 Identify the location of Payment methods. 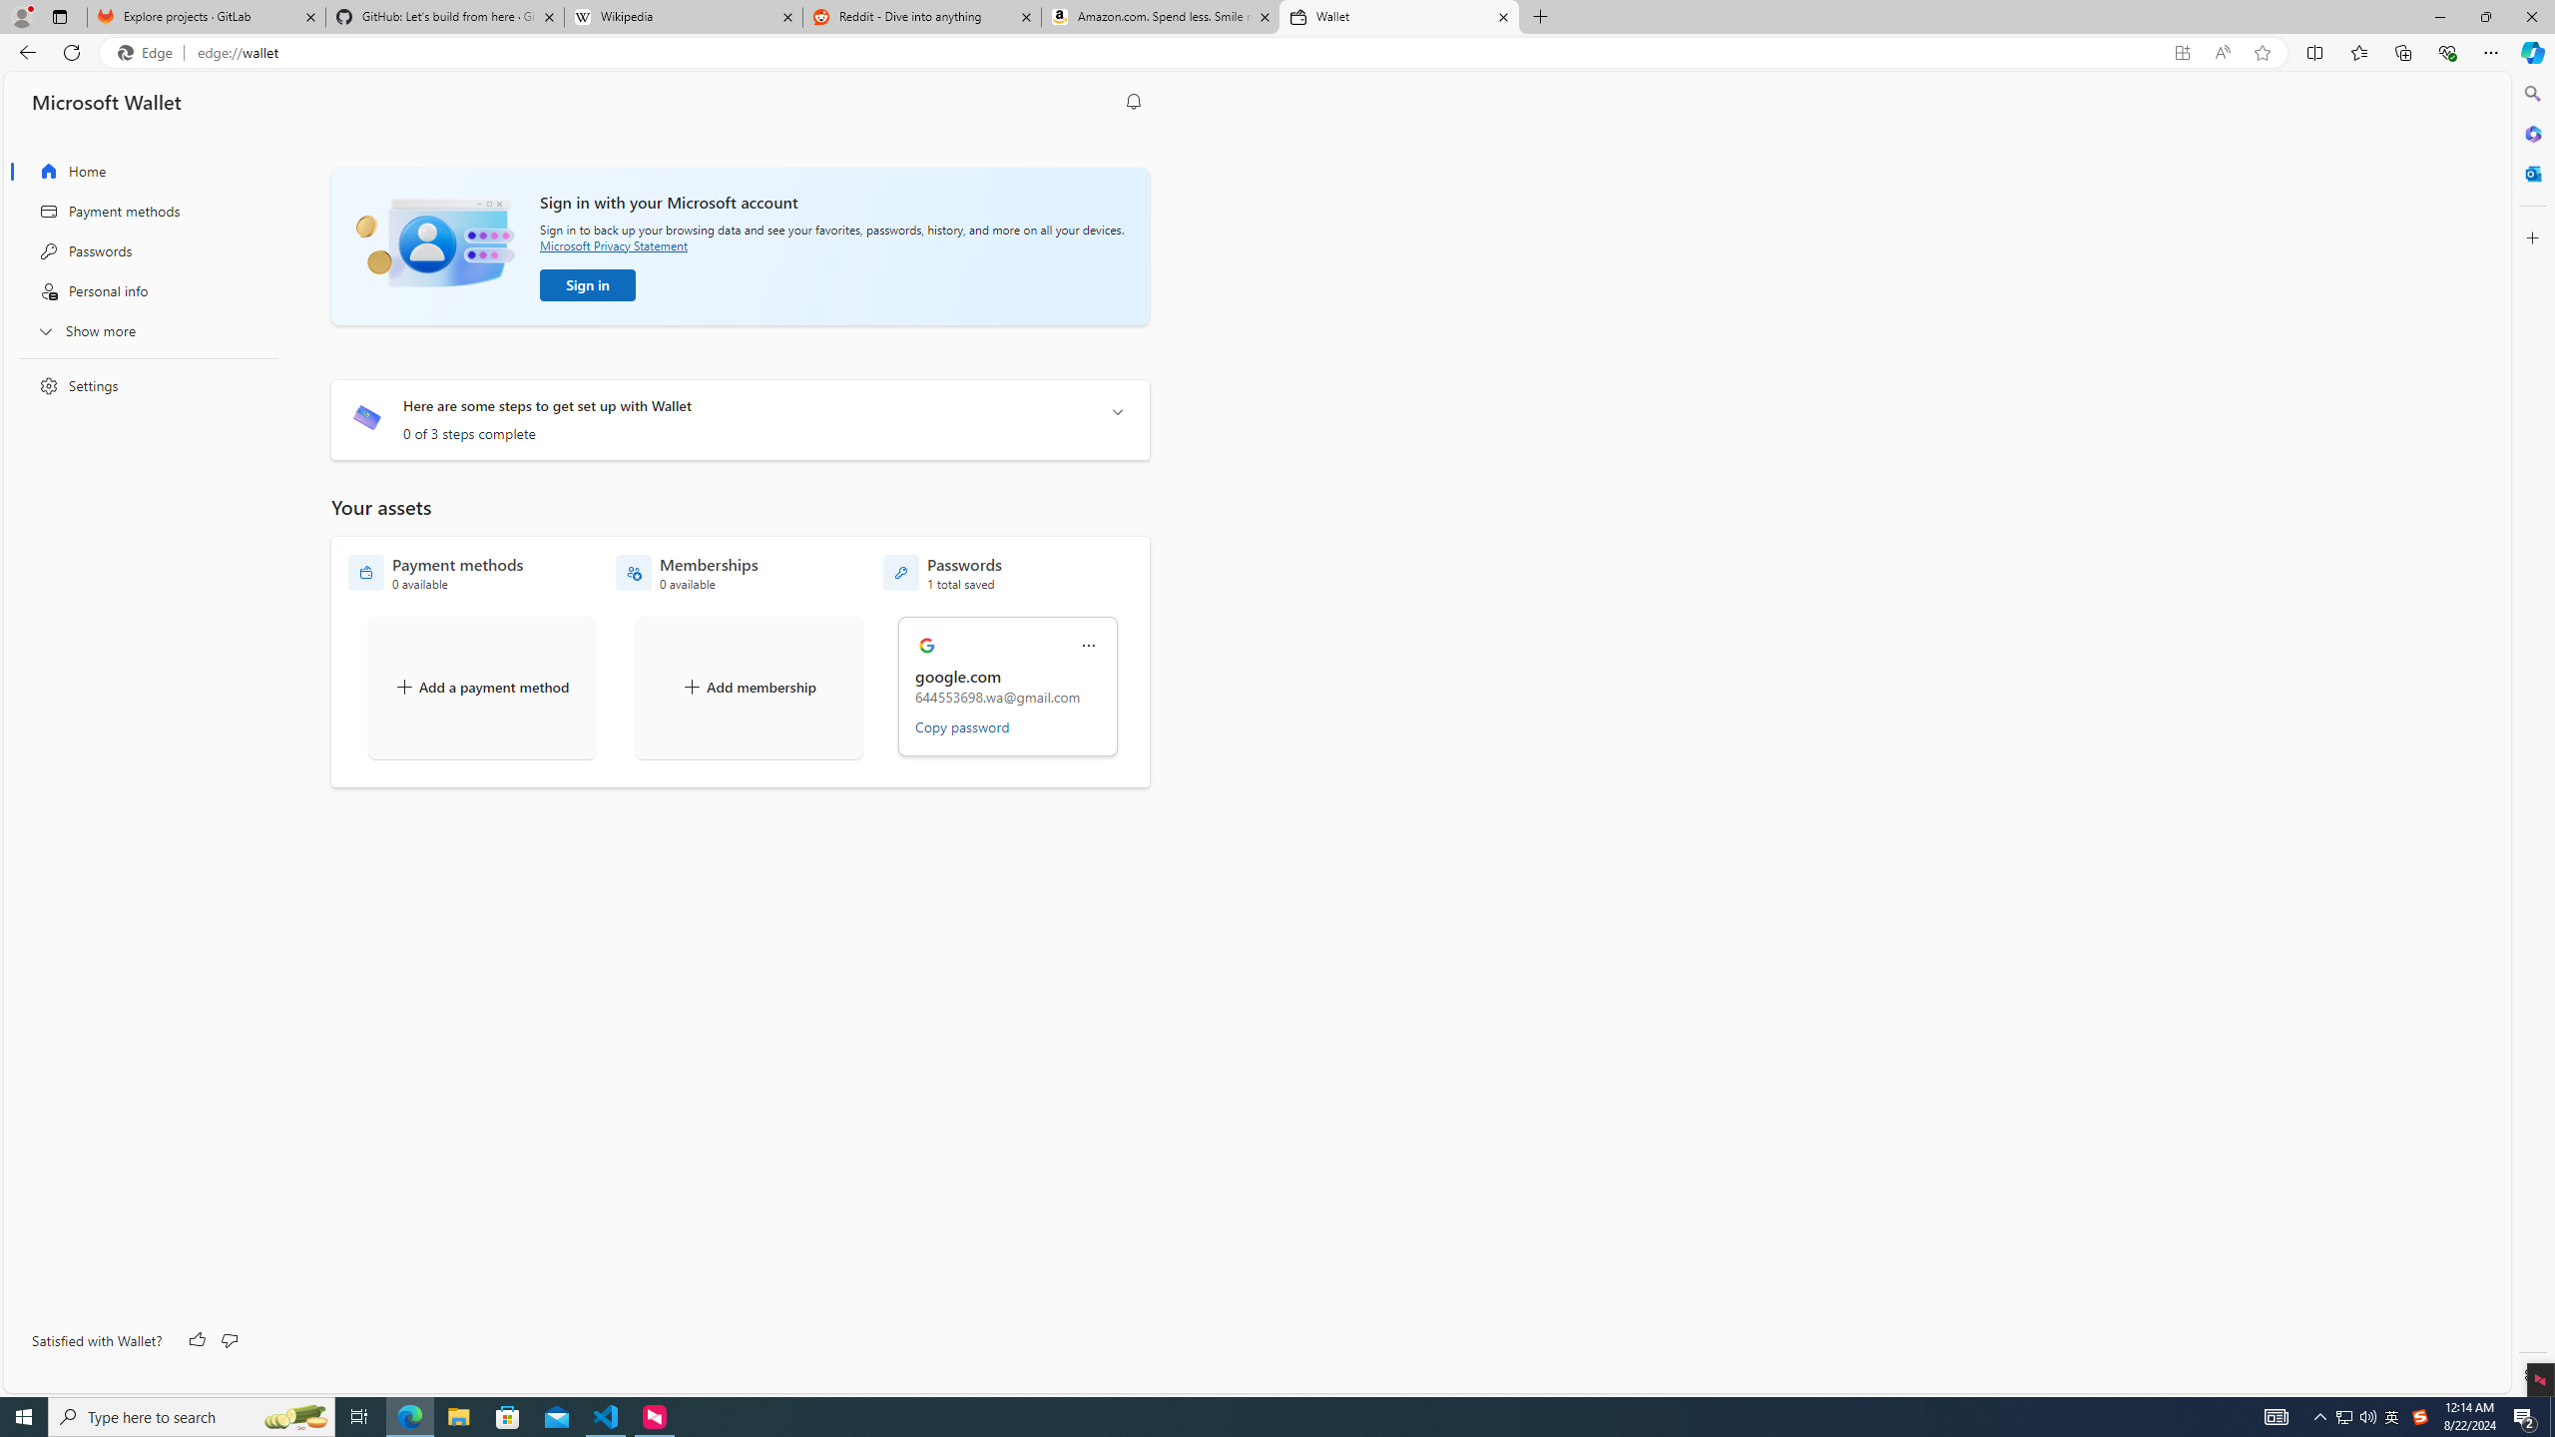
(143, 212).